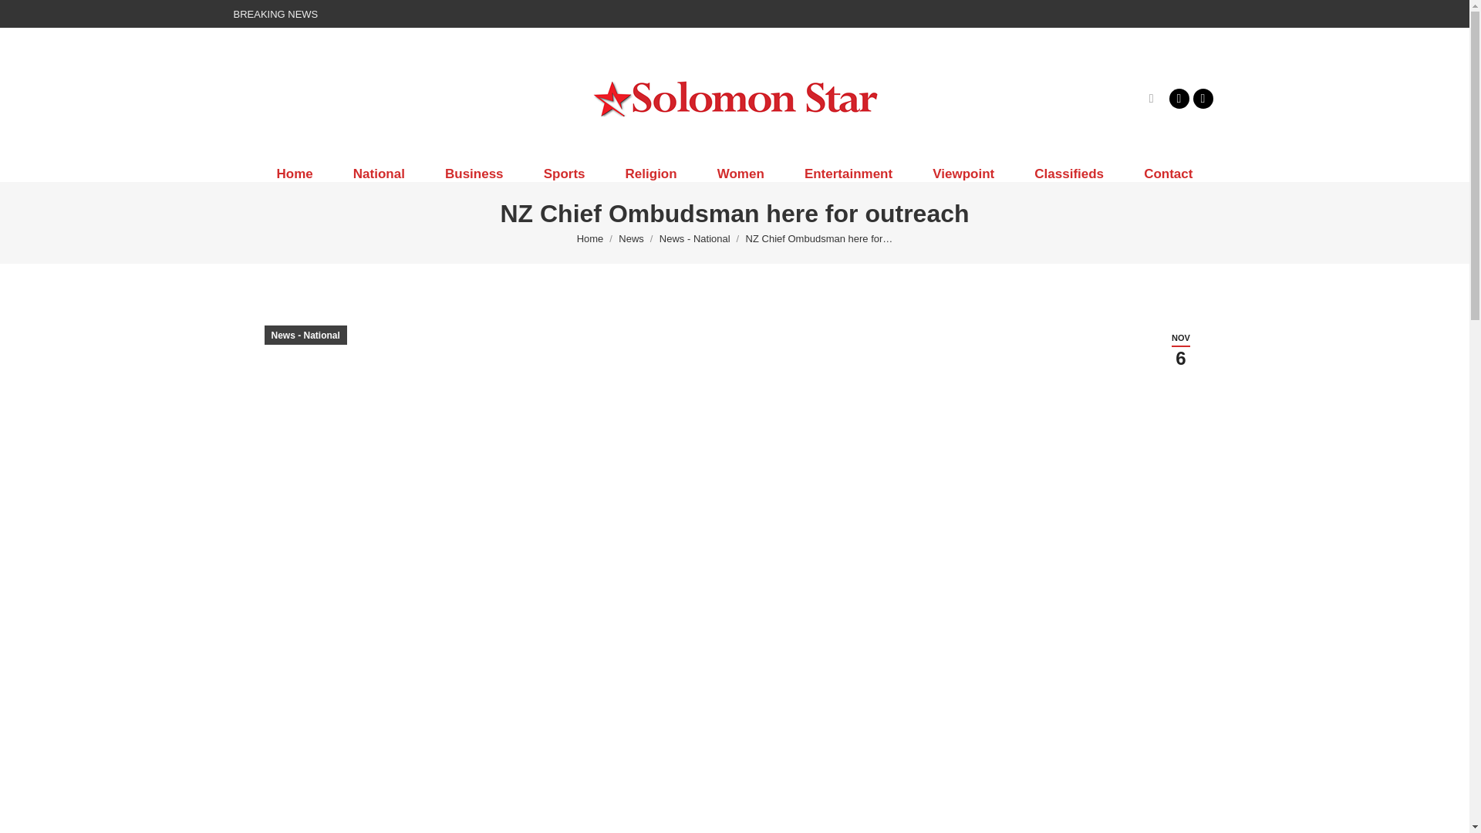 Image resolution: width=1481 pixels, height=833 pixels. Describe the element at coordinates (848, 174) in the screenshot. I see `Entertainment` at that location.